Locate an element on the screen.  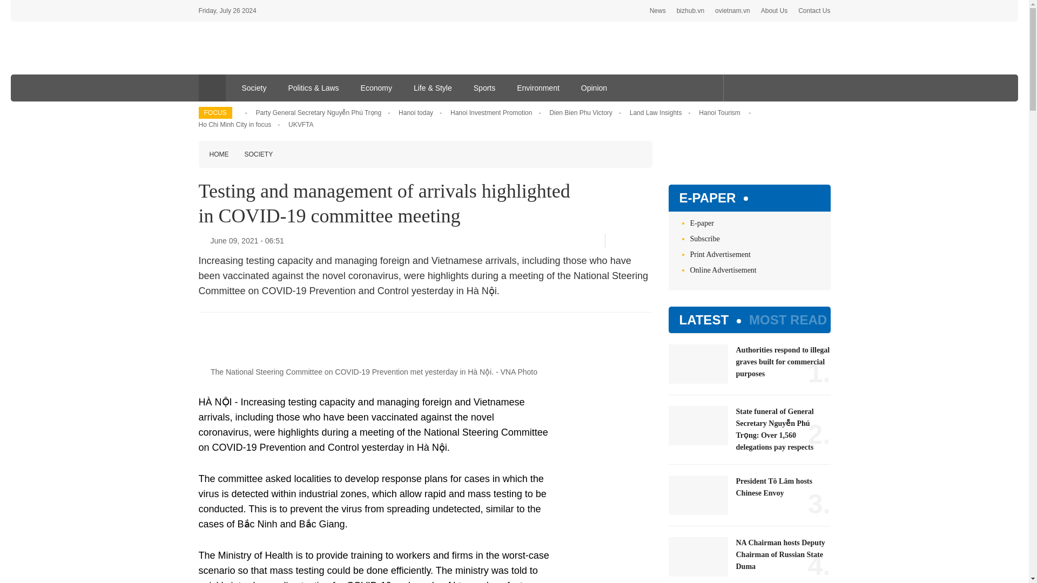
Facebook is located at coordinates (616, 241).